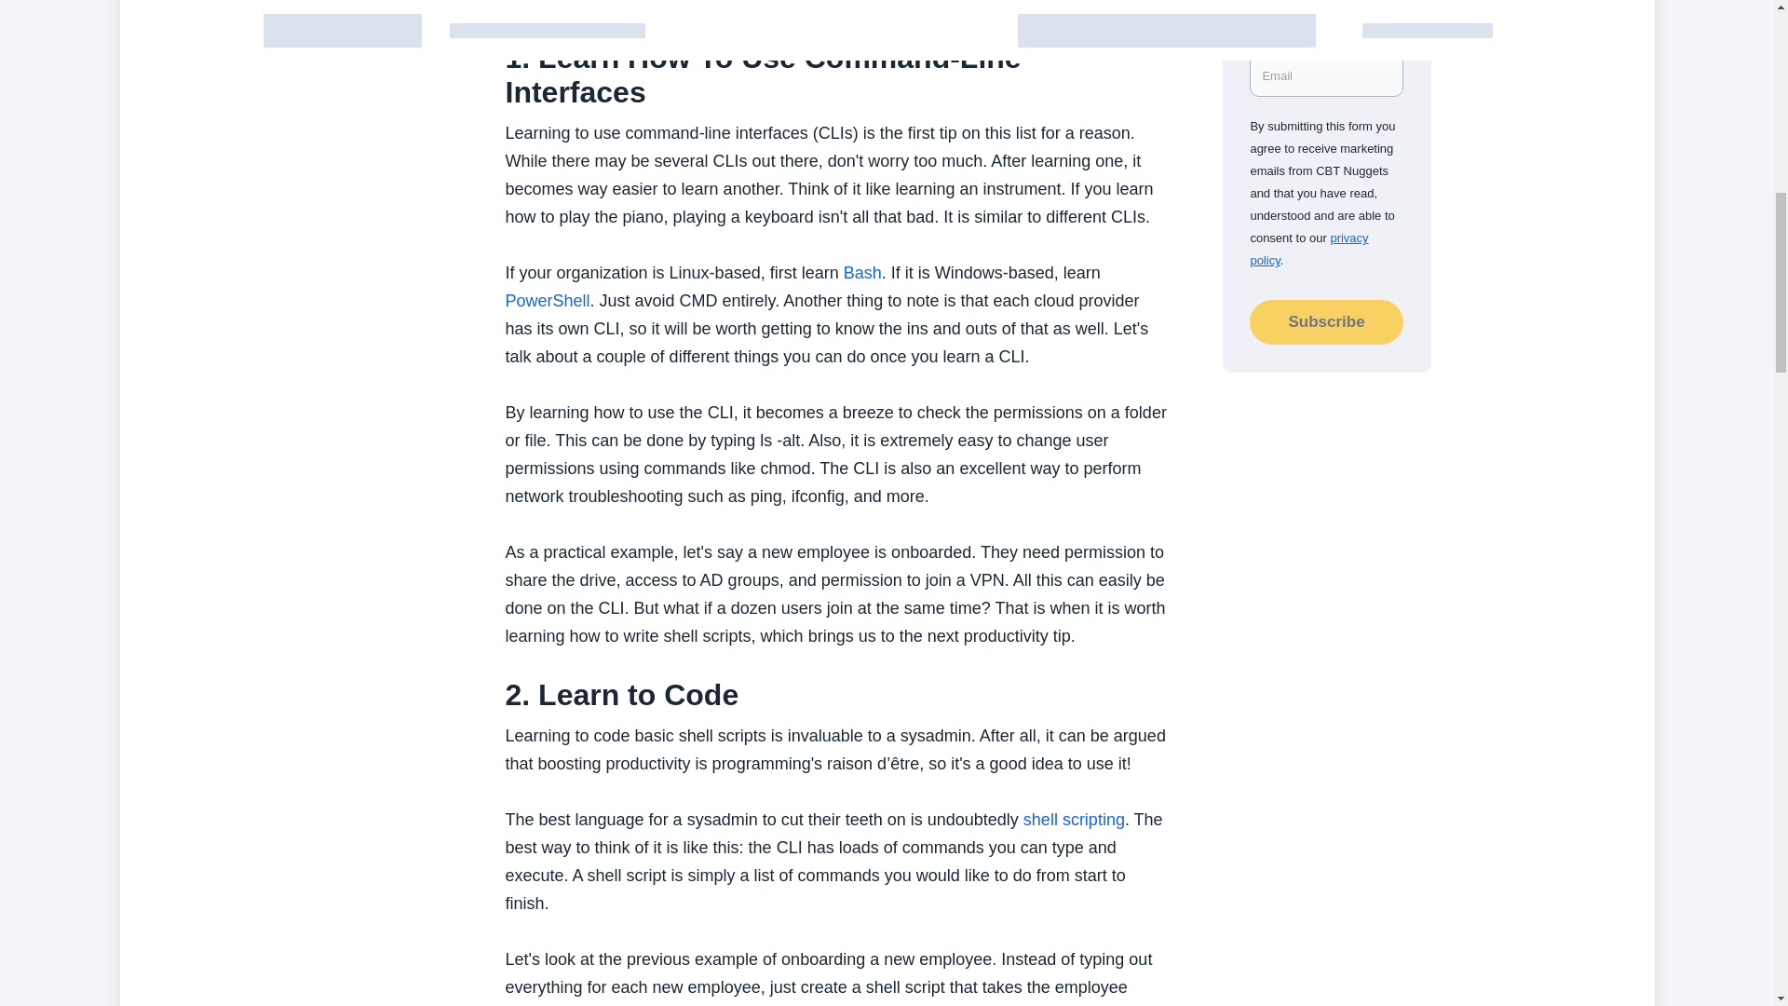 This screenshot has height=1006, width=1788. What do you see at coordinates (1073, 820) in the screenshot?
I see `shell scripting` at bounding box center [1073, 820].